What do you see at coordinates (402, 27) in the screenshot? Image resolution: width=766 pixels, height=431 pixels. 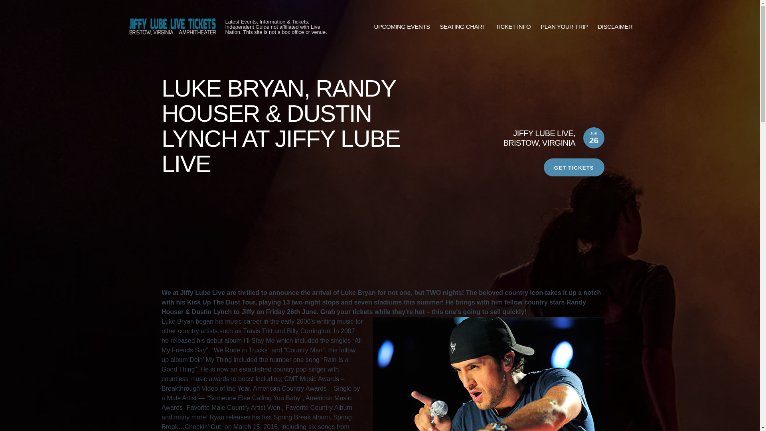 I see `UPCOMING EVENTS` at bounding box center [402, 27].